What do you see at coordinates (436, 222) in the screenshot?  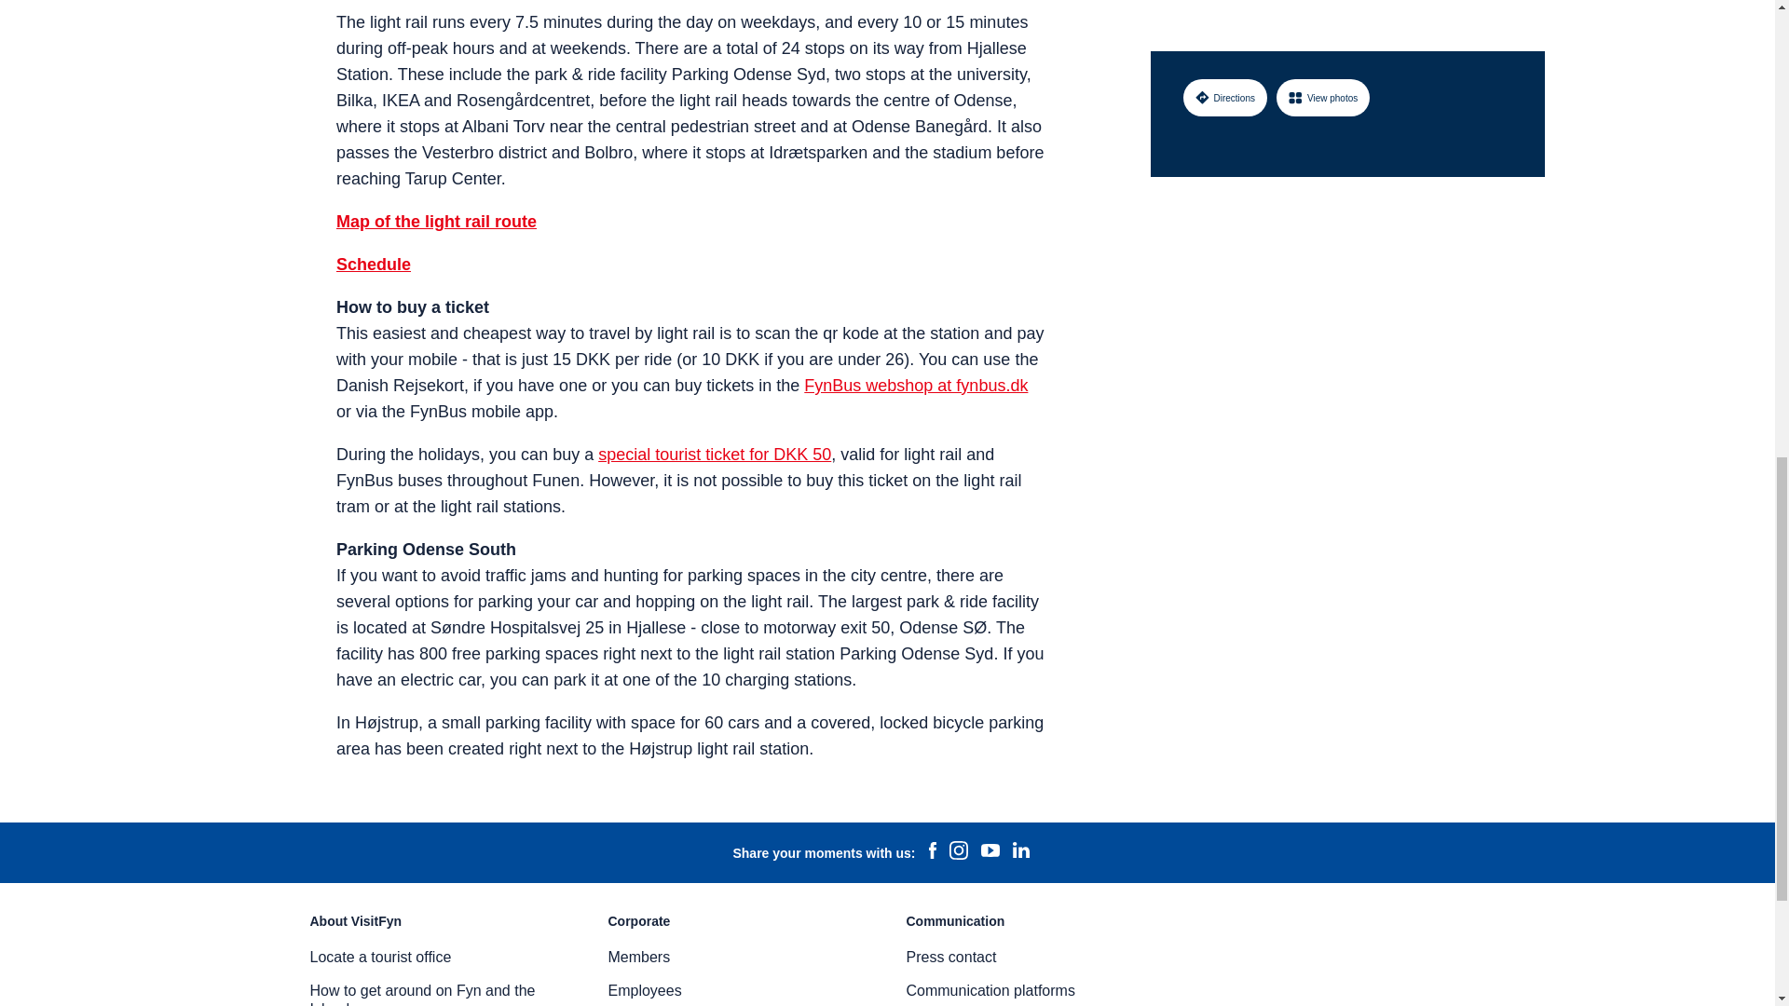 I see `Map of the light rail route` at bounding box center [436, 222].